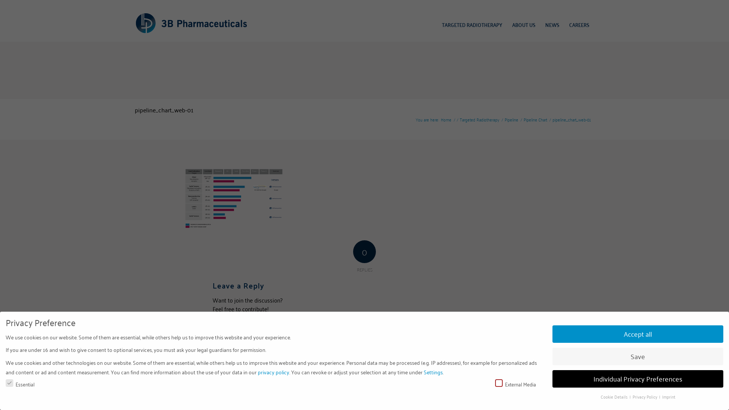 This screenshot has width=729, height=410. What do you see at coordinates (433, 372) in the screenshot?
I see `Settings` at bounding box center [433, 372].